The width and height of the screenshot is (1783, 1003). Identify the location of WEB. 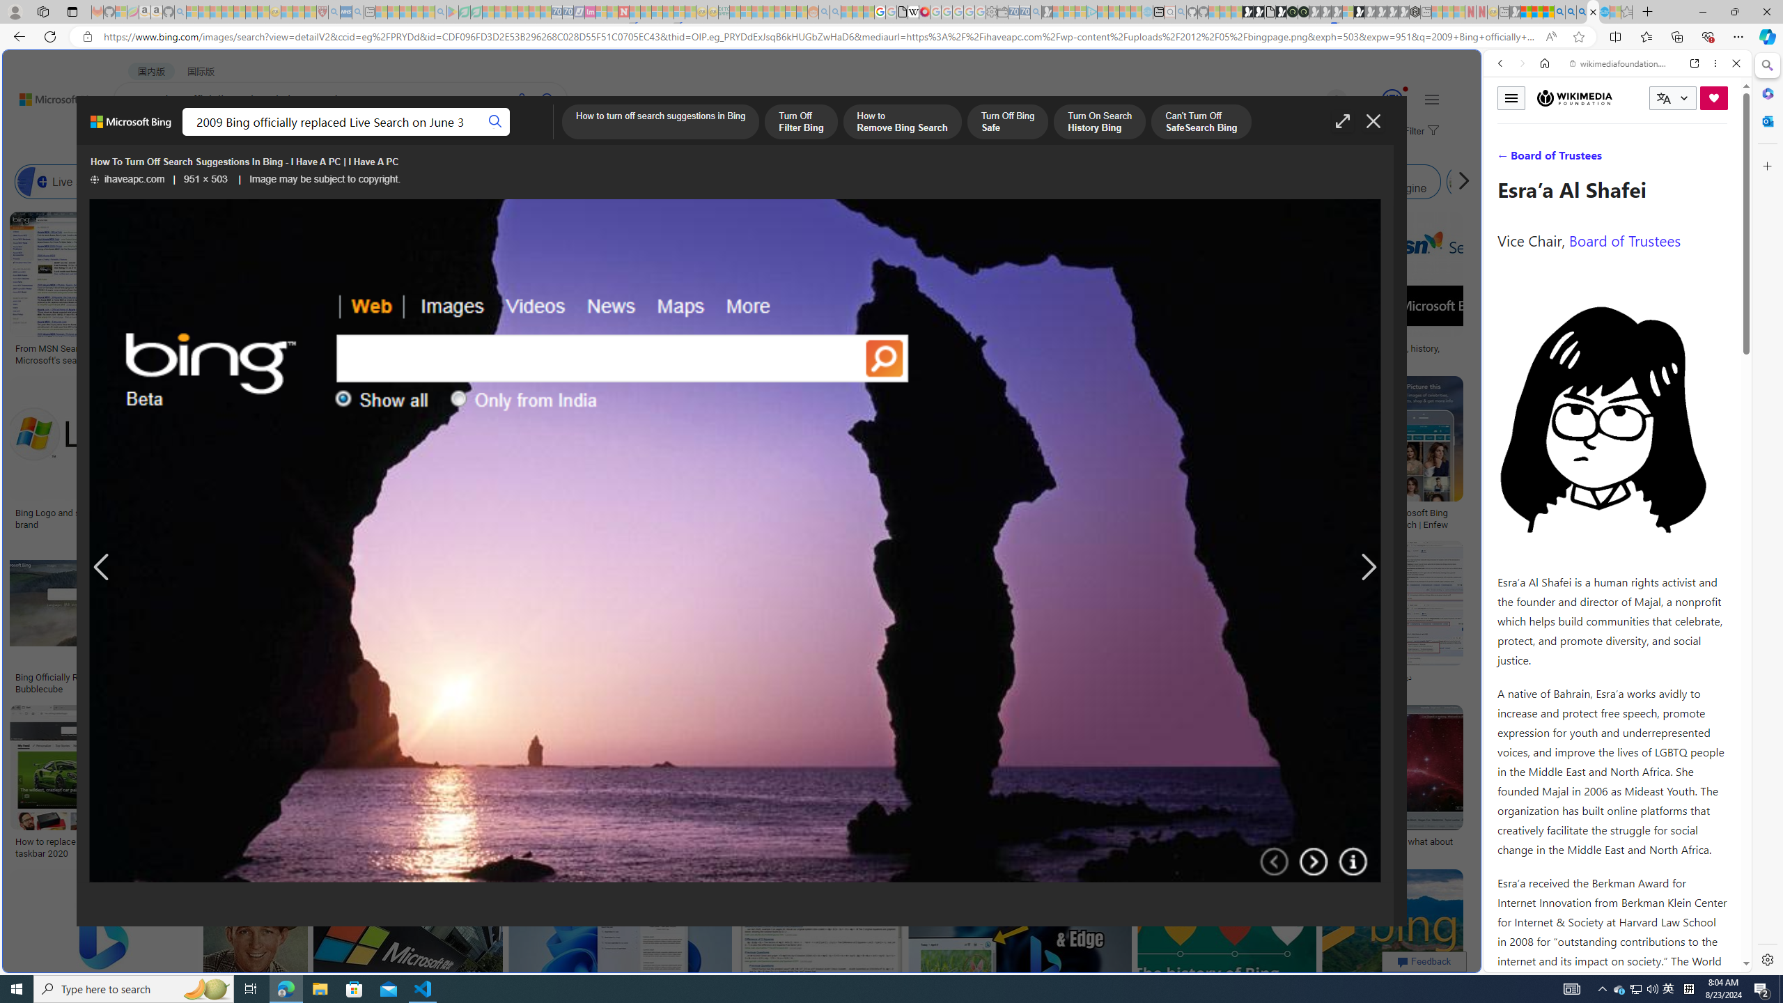
(139, 137).